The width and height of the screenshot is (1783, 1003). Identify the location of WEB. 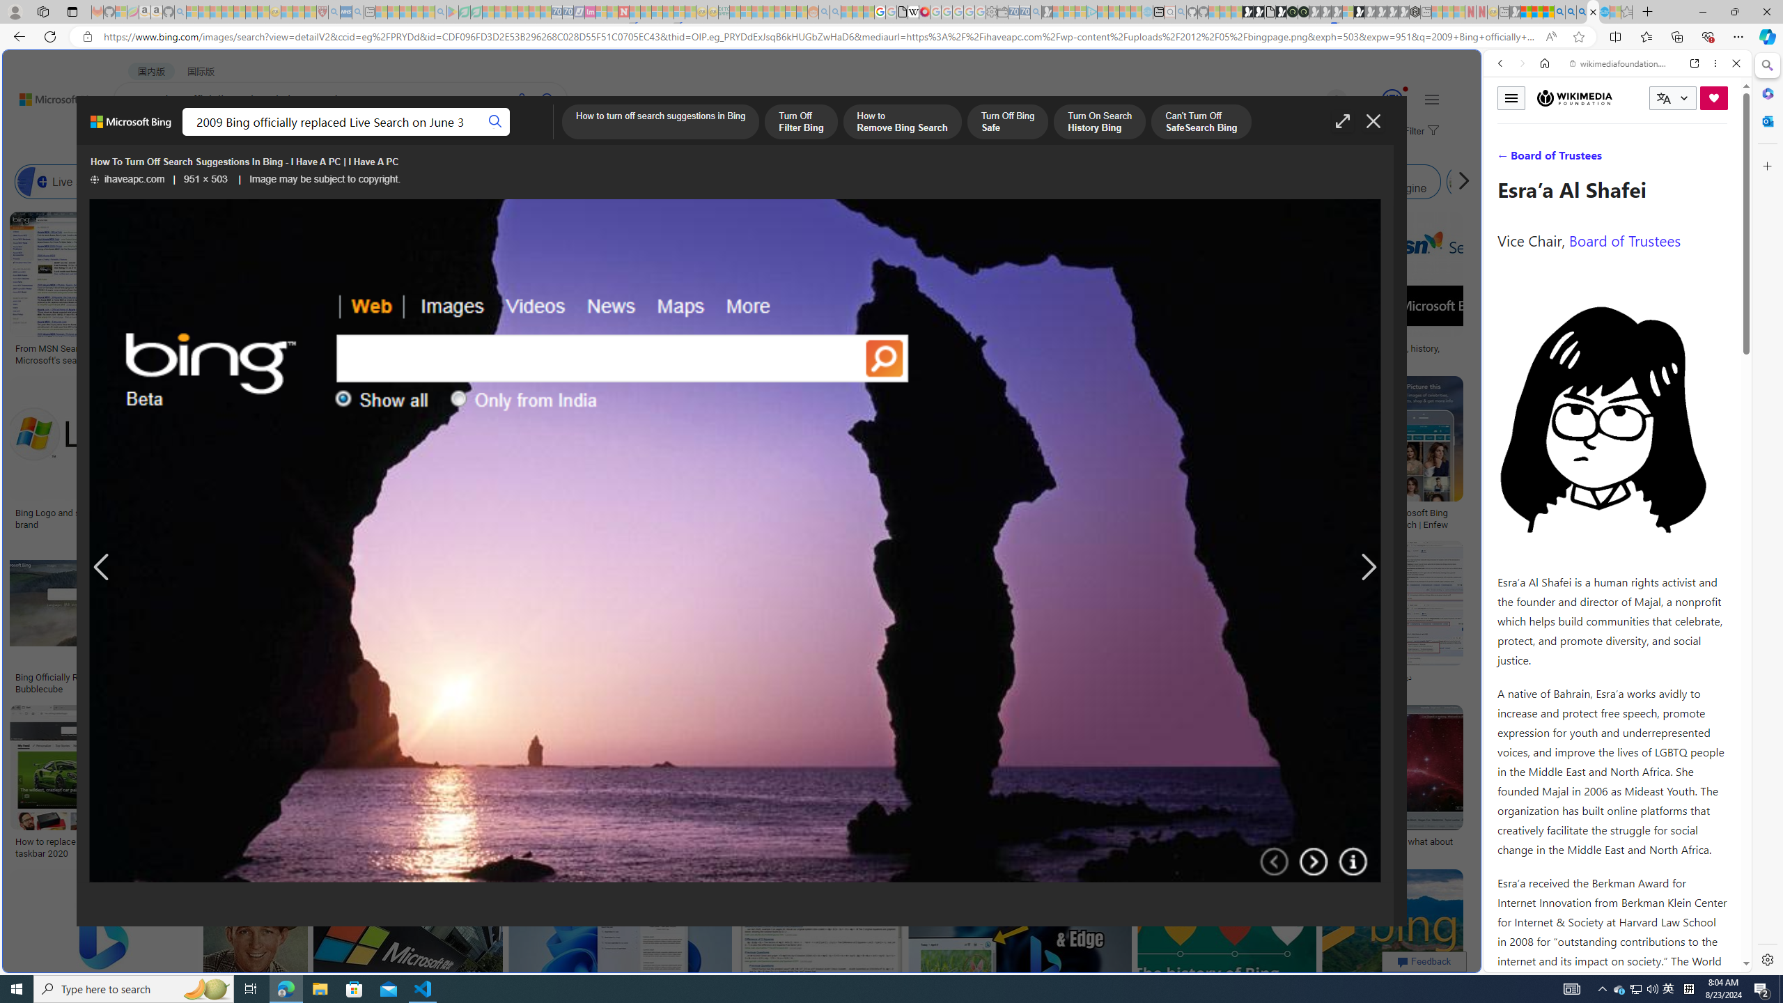
(139, 137).